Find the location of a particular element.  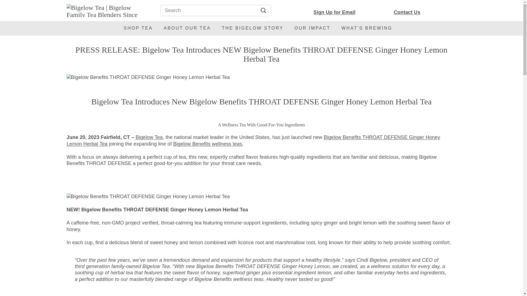

Contact Us is located at coordinates (388, 12).